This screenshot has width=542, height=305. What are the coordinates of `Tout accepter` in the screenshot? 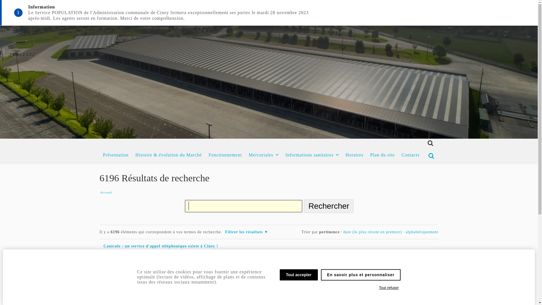 It's located at (299, 275).